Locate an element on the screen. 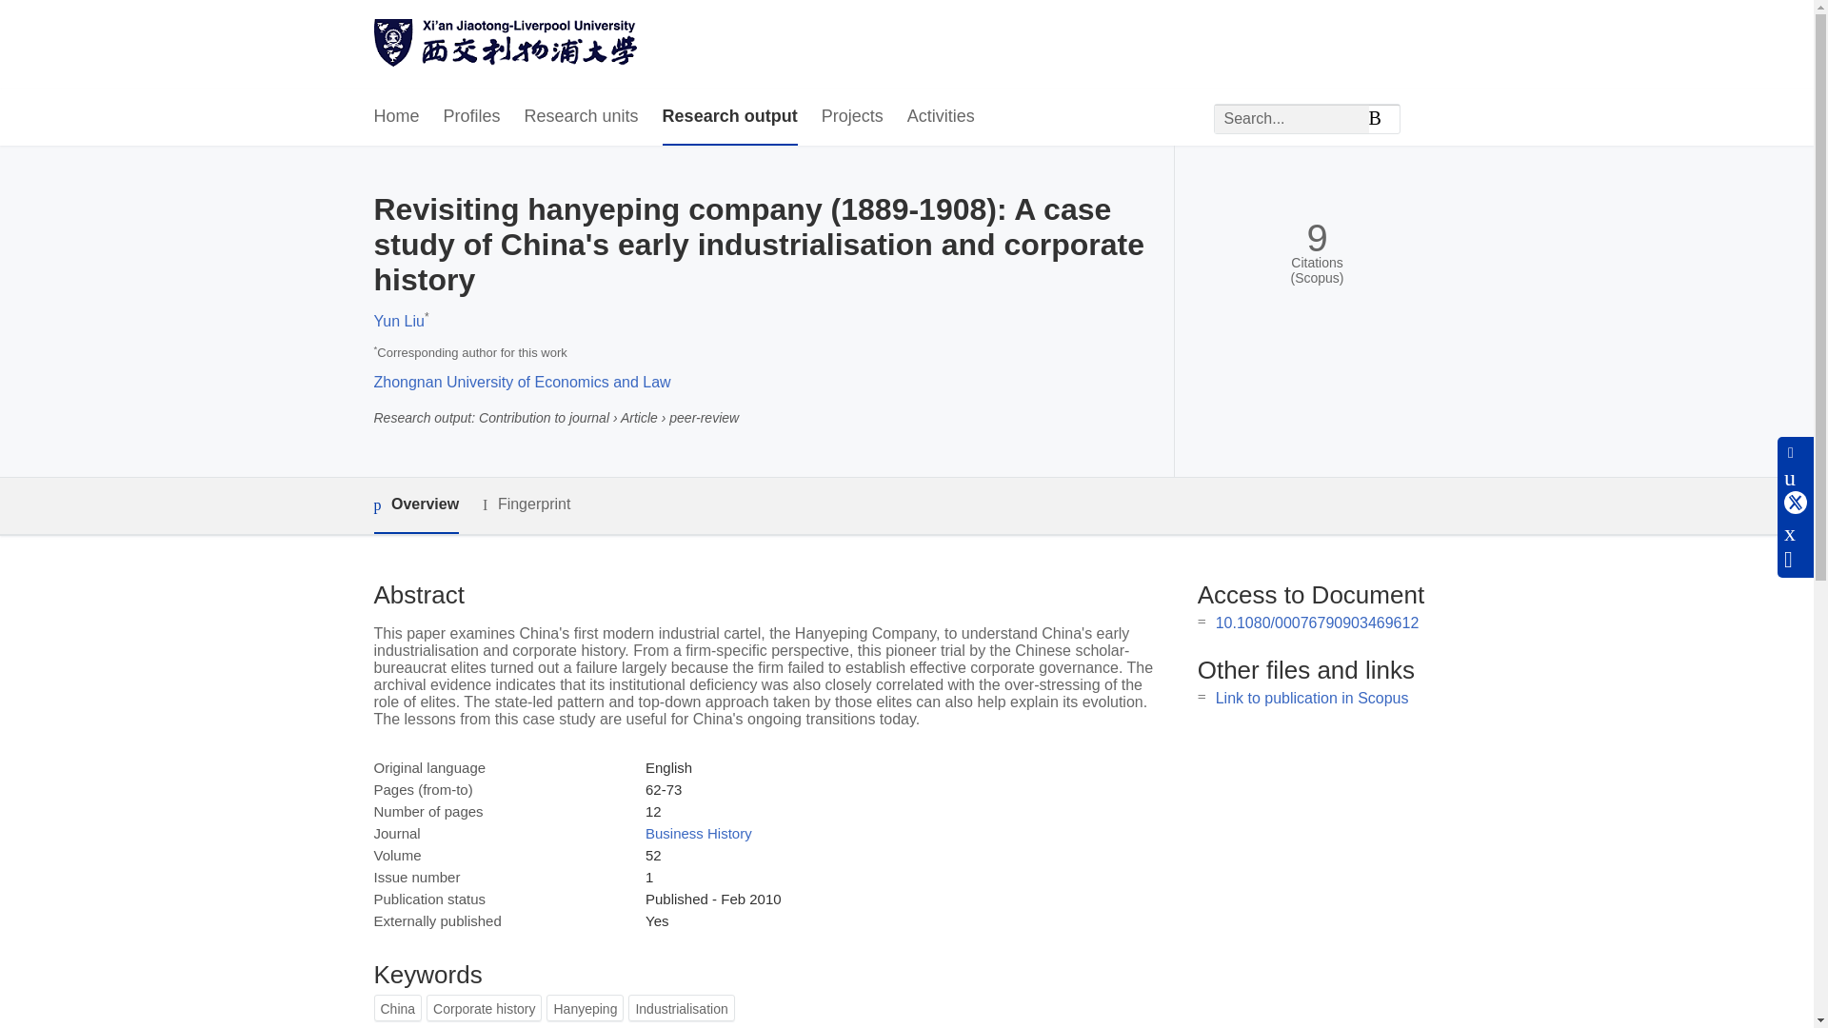 The width and height of the screenshot is (1828, 1028). Yun Liu is located at coordinates (398, 321).